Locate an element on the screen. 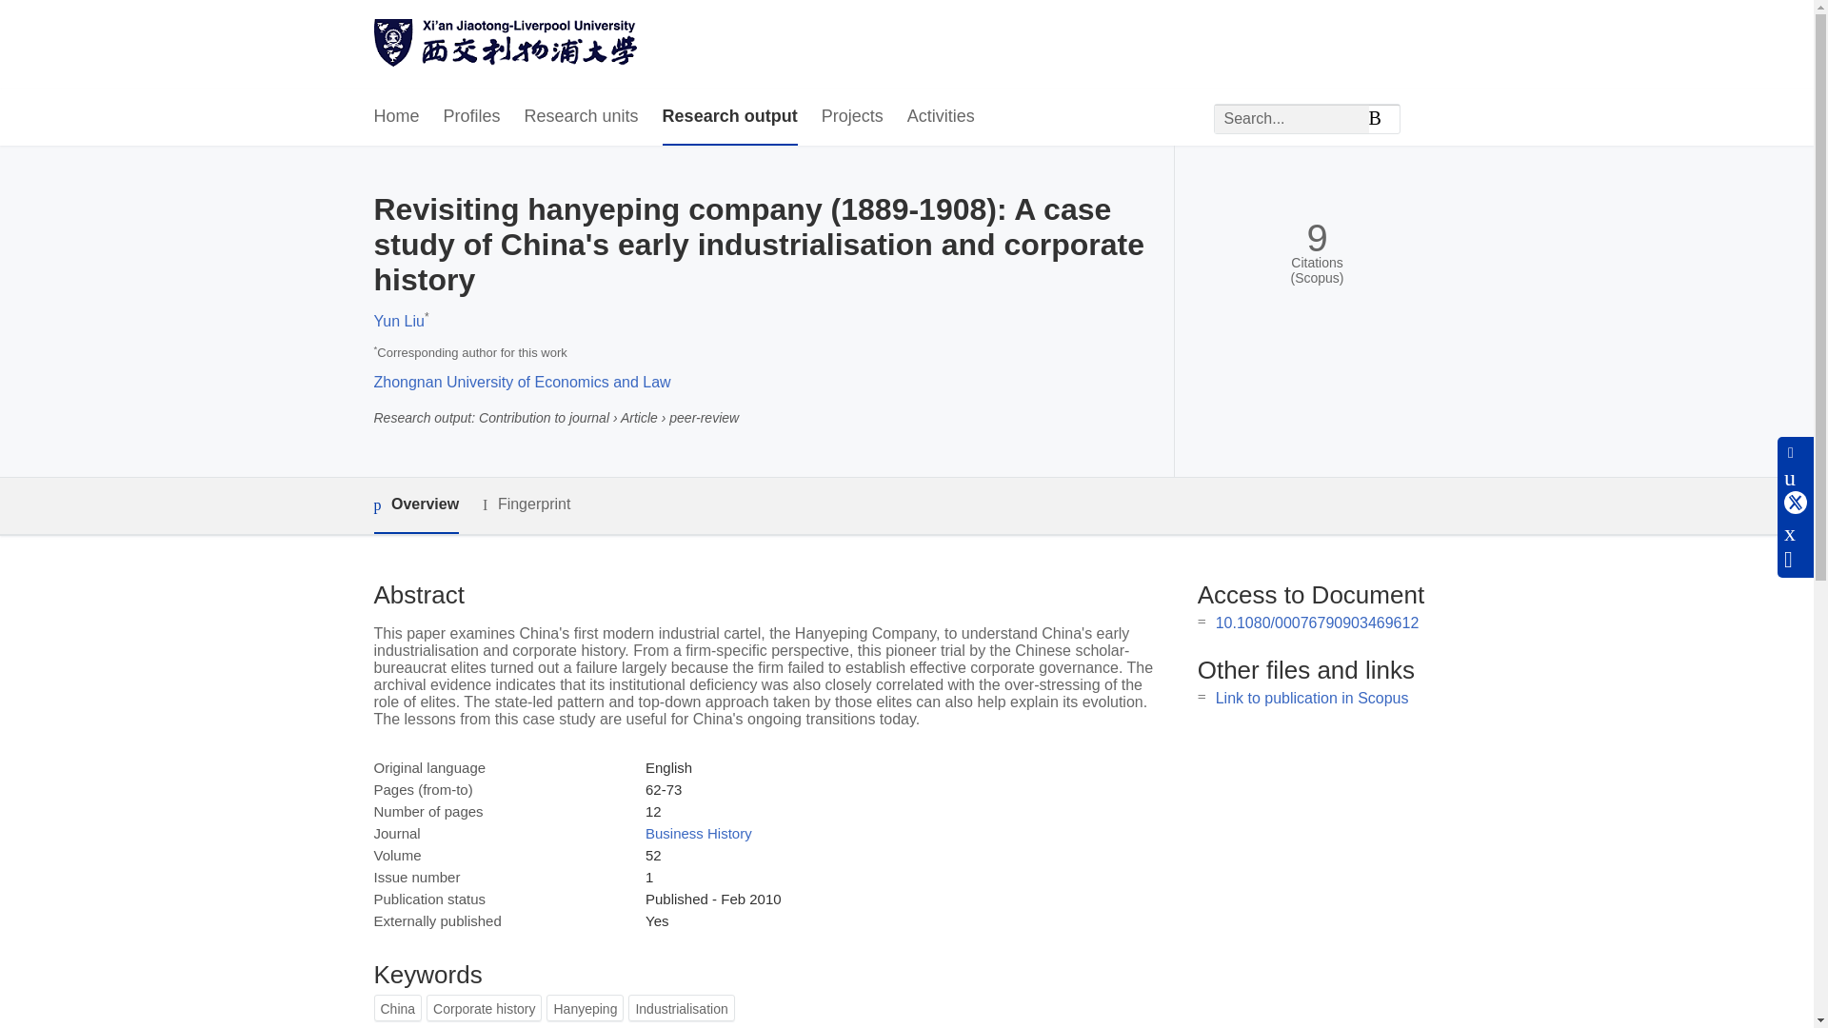 The width and height of the screenshot is (1828, 1028). Yun Liu is located at coordinates (398, 321).